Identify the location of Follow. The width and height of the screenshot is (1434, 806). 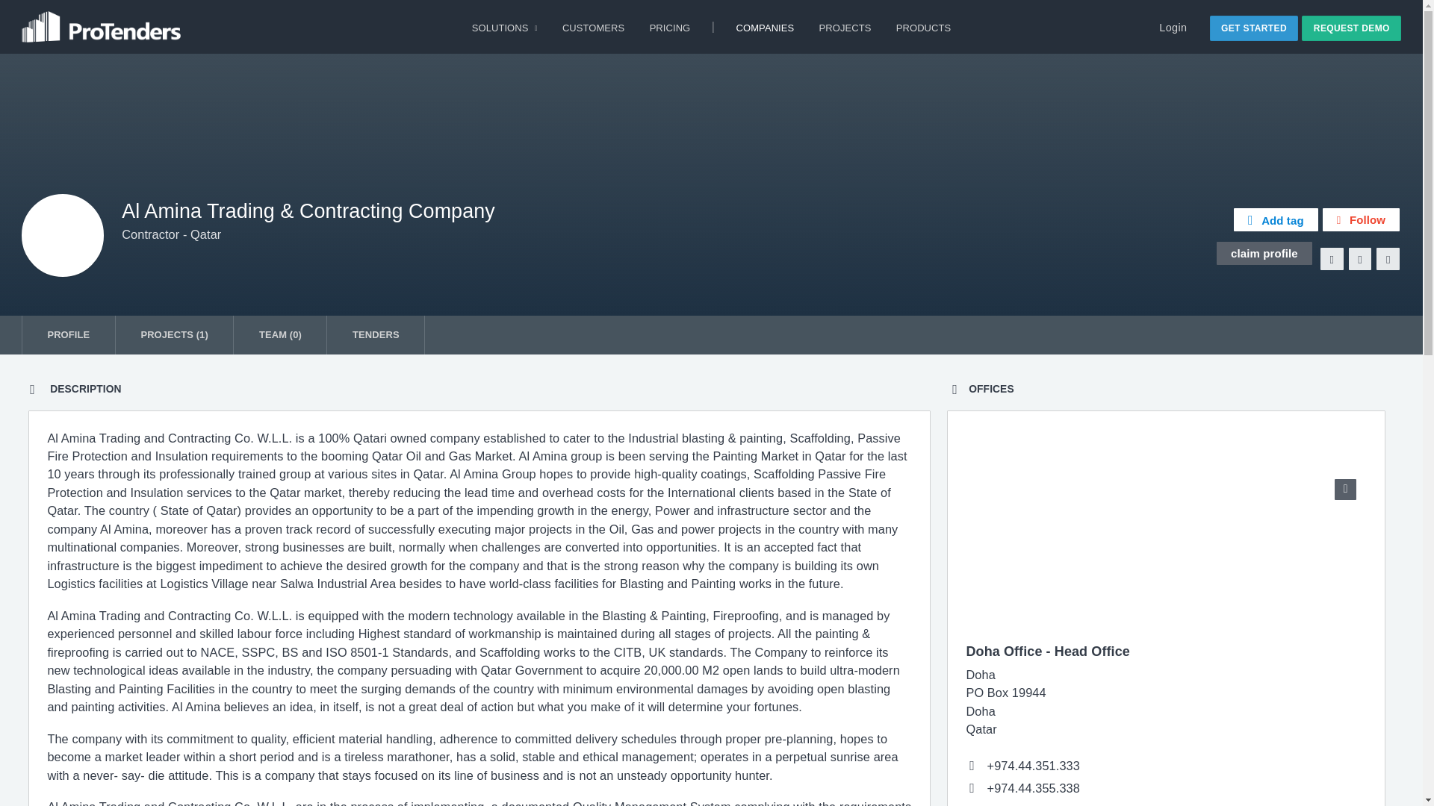
(1361, 219).